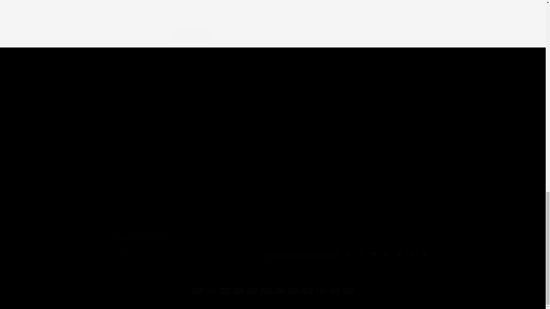 Image resolution: width=550 pixels, height=309 pixels. I want to click on Post comment, so click(191, 36).